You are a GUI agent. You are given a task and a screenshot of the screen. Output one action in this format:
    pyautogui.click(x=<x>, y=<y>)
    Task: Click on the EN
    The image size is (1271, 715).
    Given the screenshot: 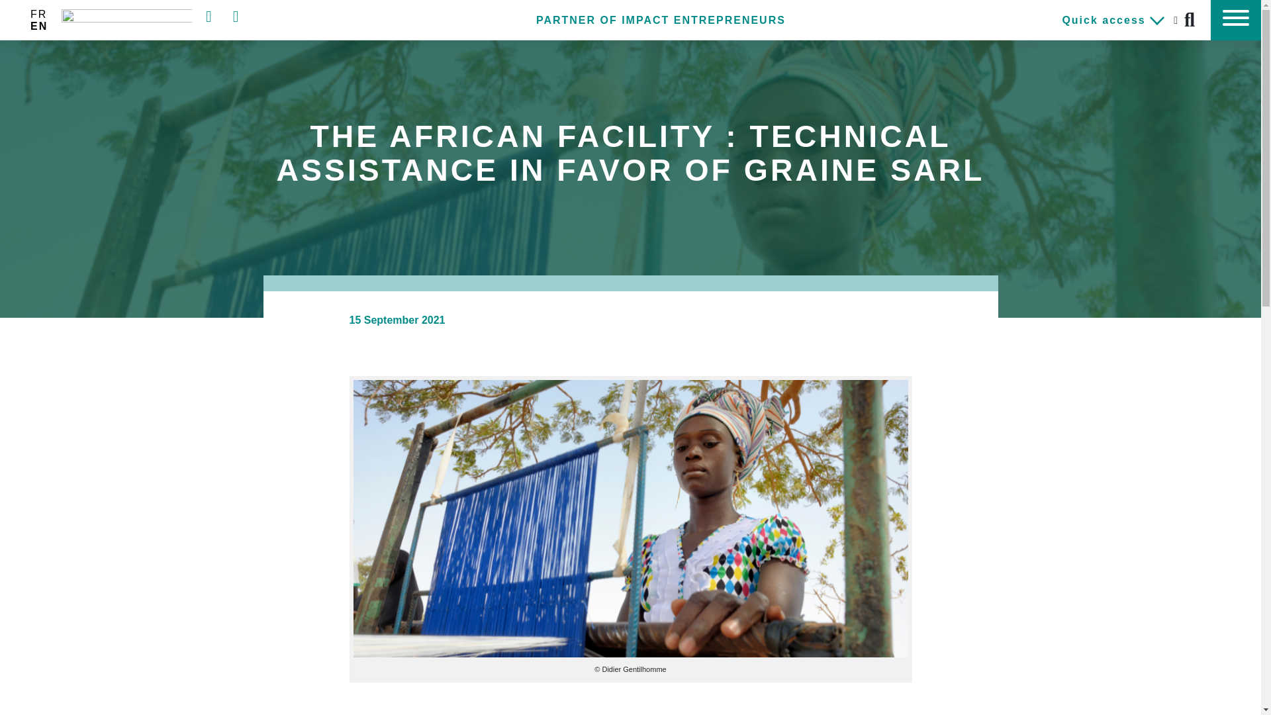 What is the action you would take?
    pyautogui.click(x=39, y=25)
    